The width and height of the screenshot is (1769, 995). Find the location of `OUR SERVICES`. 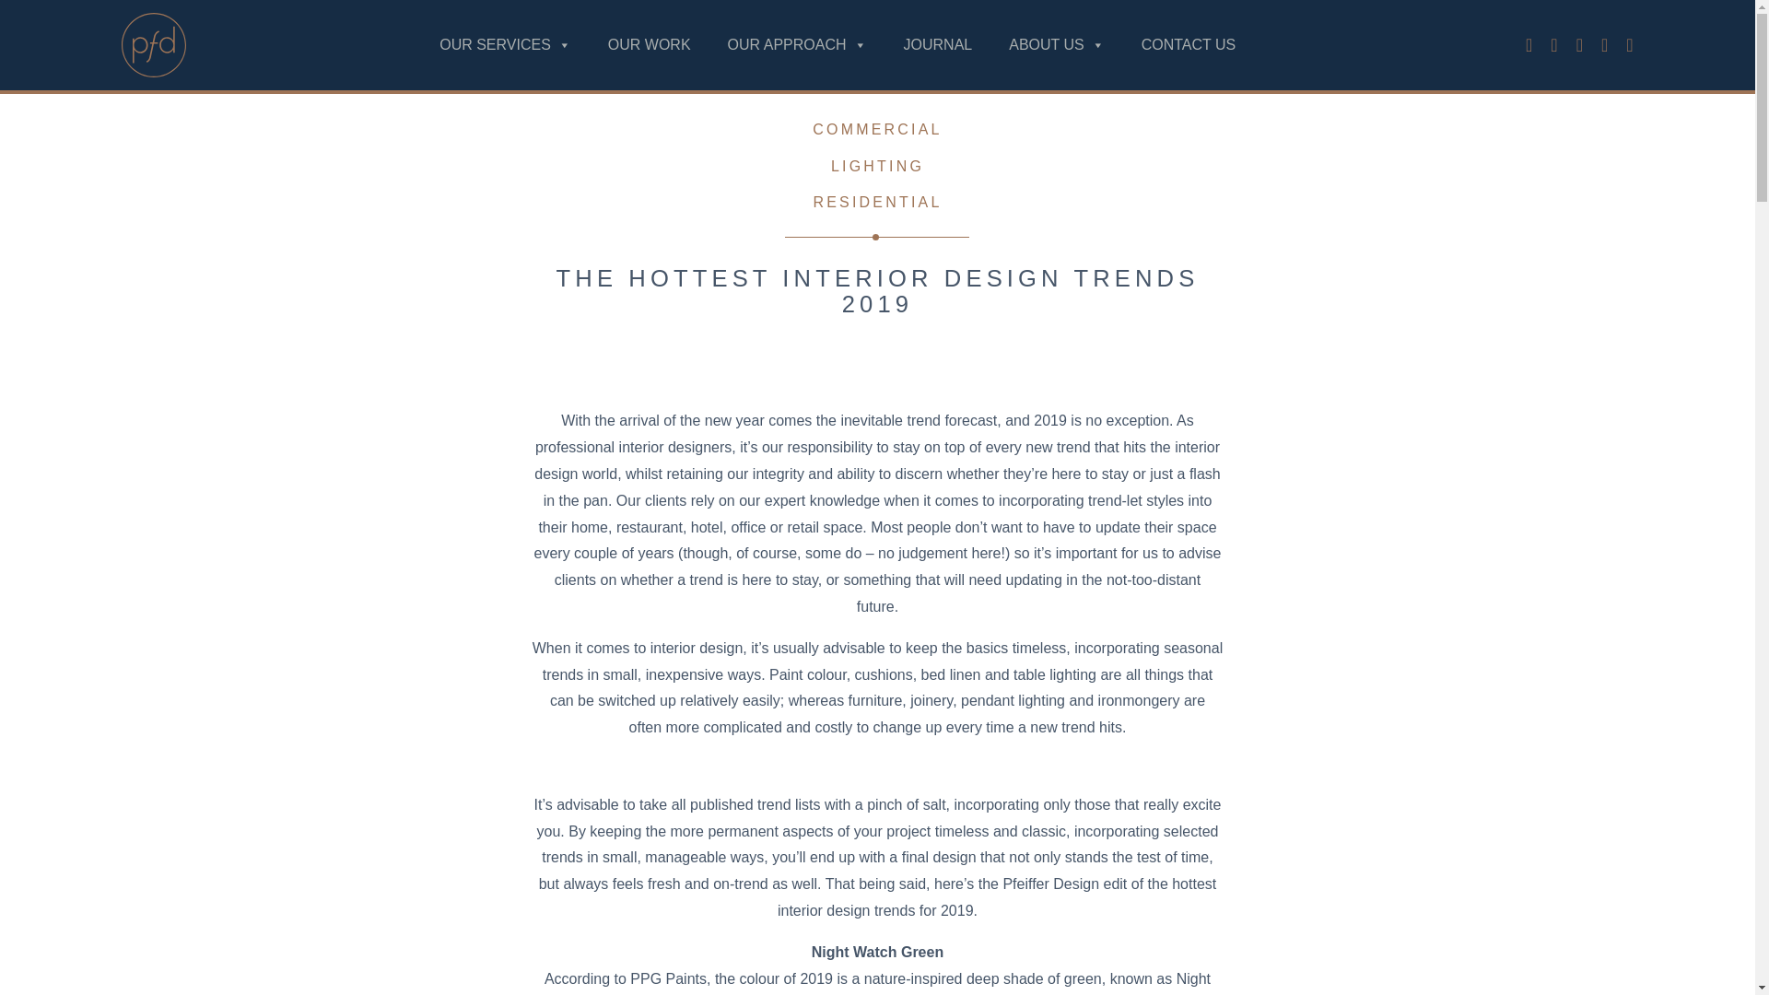

OUR SERVICES is located at coordinates (505, 45).